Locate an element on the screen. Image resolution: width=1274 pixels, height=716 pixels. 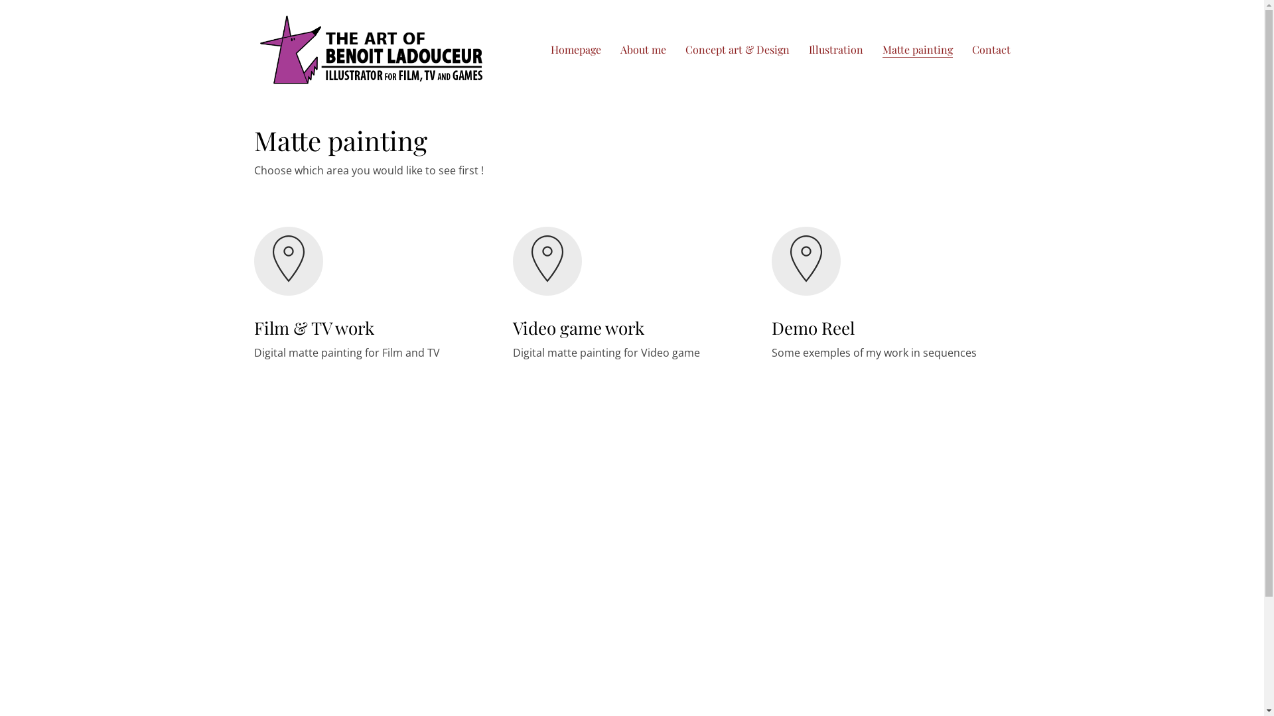
Demo Reel is located at coordinates (806, 261).